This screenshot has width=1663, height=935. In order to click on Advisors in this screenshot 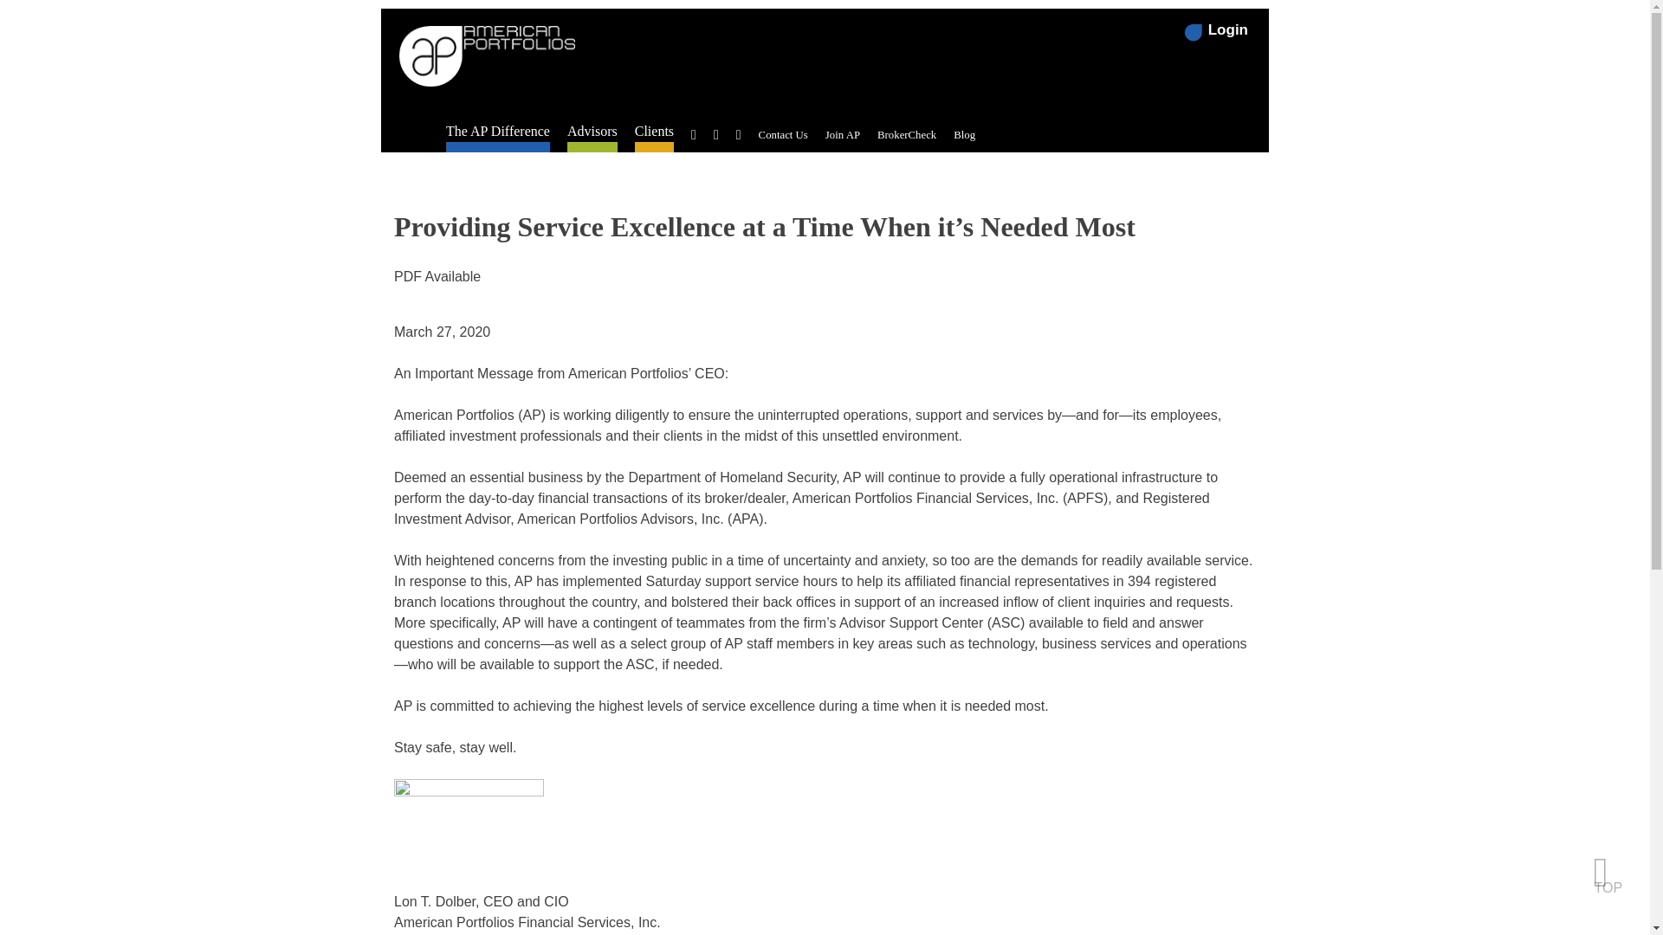, I will do `click(592, 132)`.